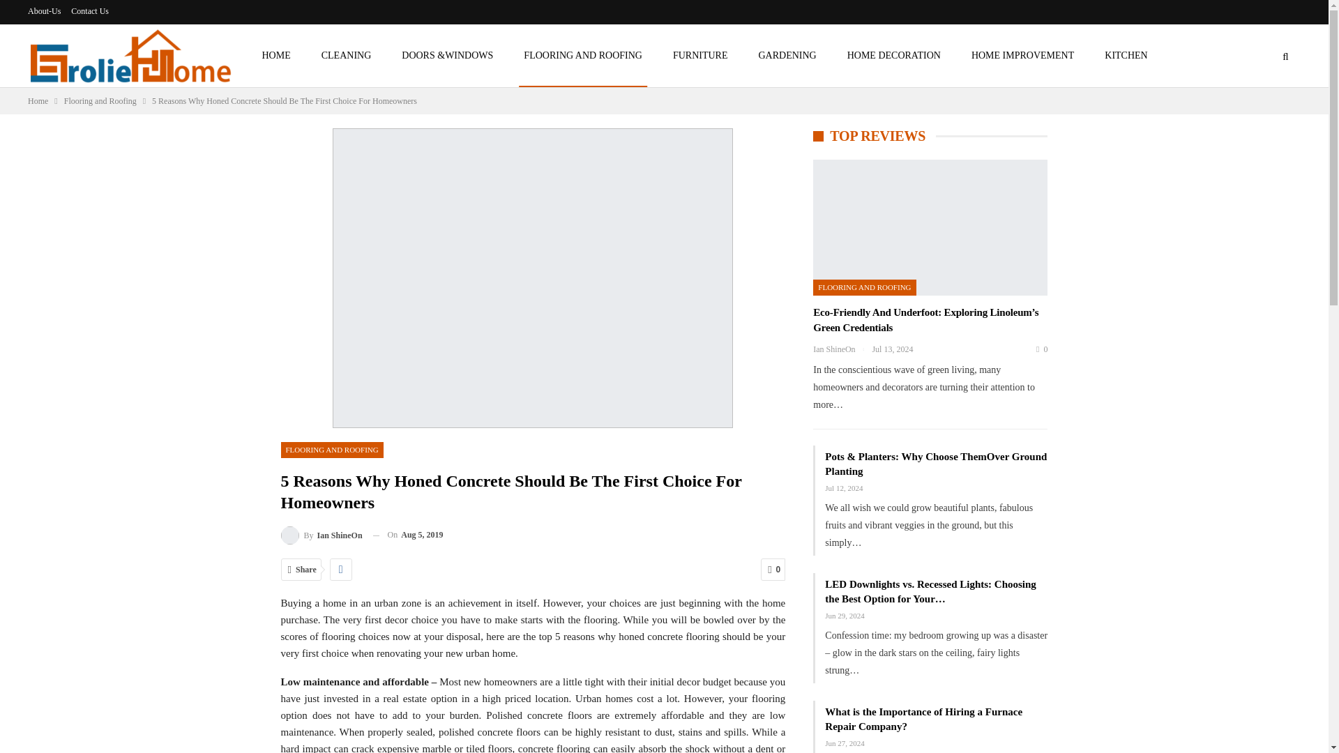 The width and height of the screenshot is (1339, 753). I want to click on Browse Author Articles, so click(321, 534).